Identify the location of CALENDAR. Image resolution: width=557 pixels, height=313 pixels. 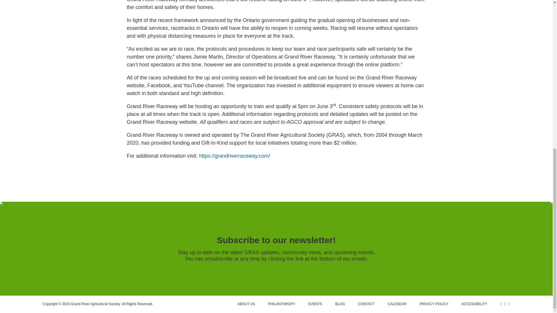
(397, 304).